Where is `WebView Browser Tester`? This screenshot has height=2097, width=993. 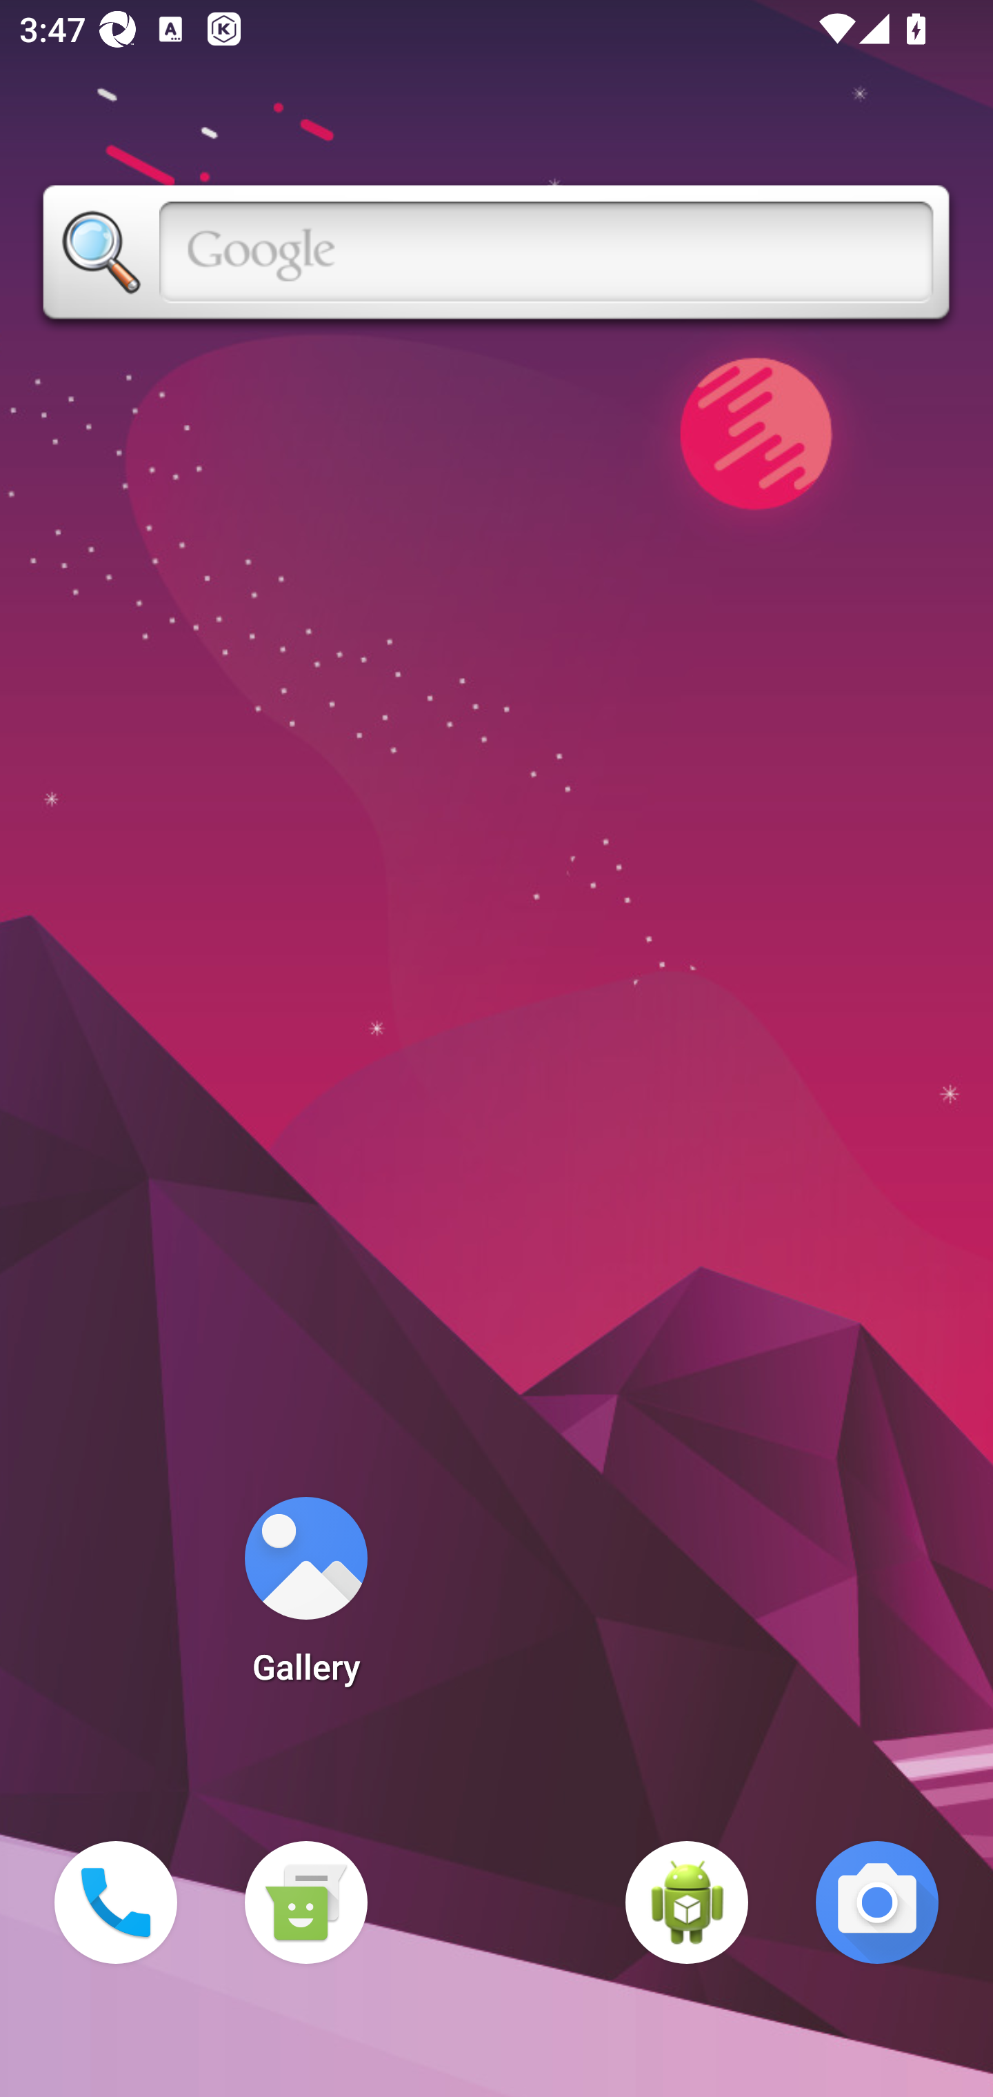
WebView Browser Tester is located at coordinates (687, 1902).